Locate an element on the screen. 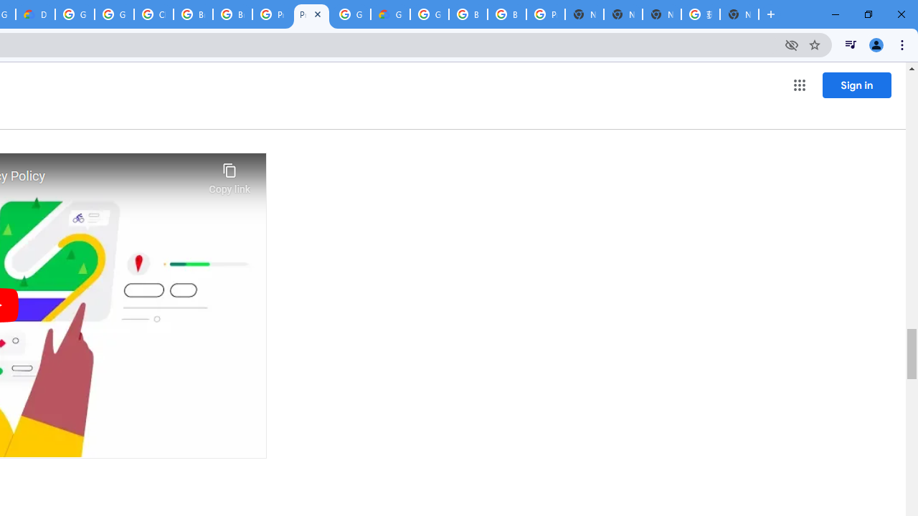 The height and width of the screenshot is (516, 918). Google Cloud Platform is located at coordinates (429, 14).